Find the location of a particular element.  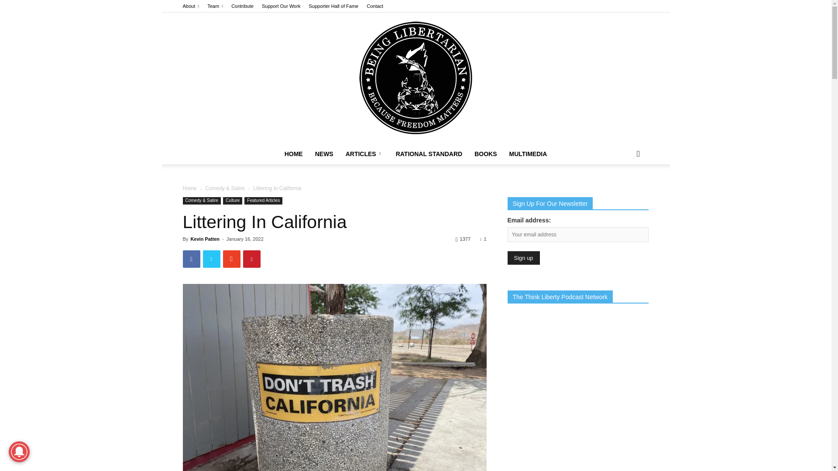

Contact is located at coordinates (374, 6).